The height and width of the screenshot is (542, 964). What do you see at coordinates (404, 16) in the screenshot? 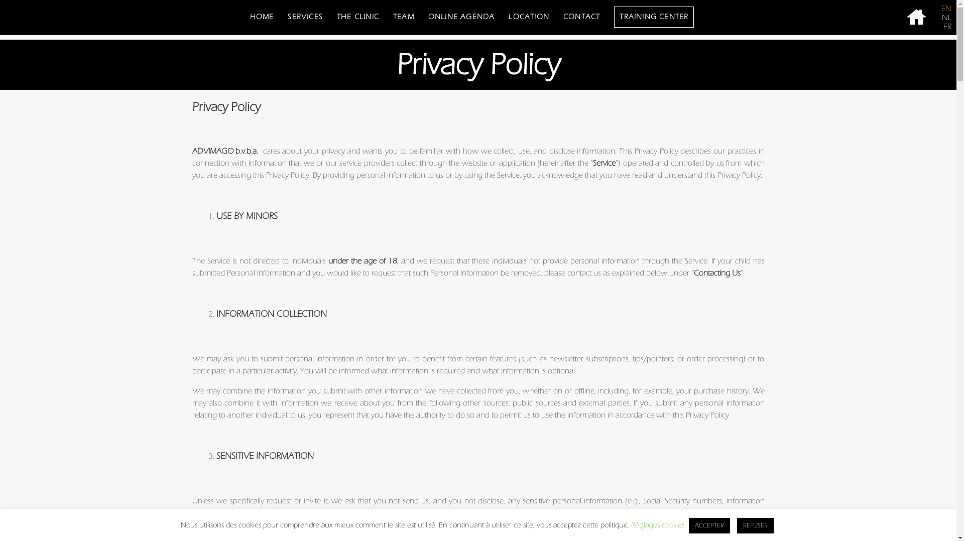
I see `TEAM` at bounding box center [404, 16].